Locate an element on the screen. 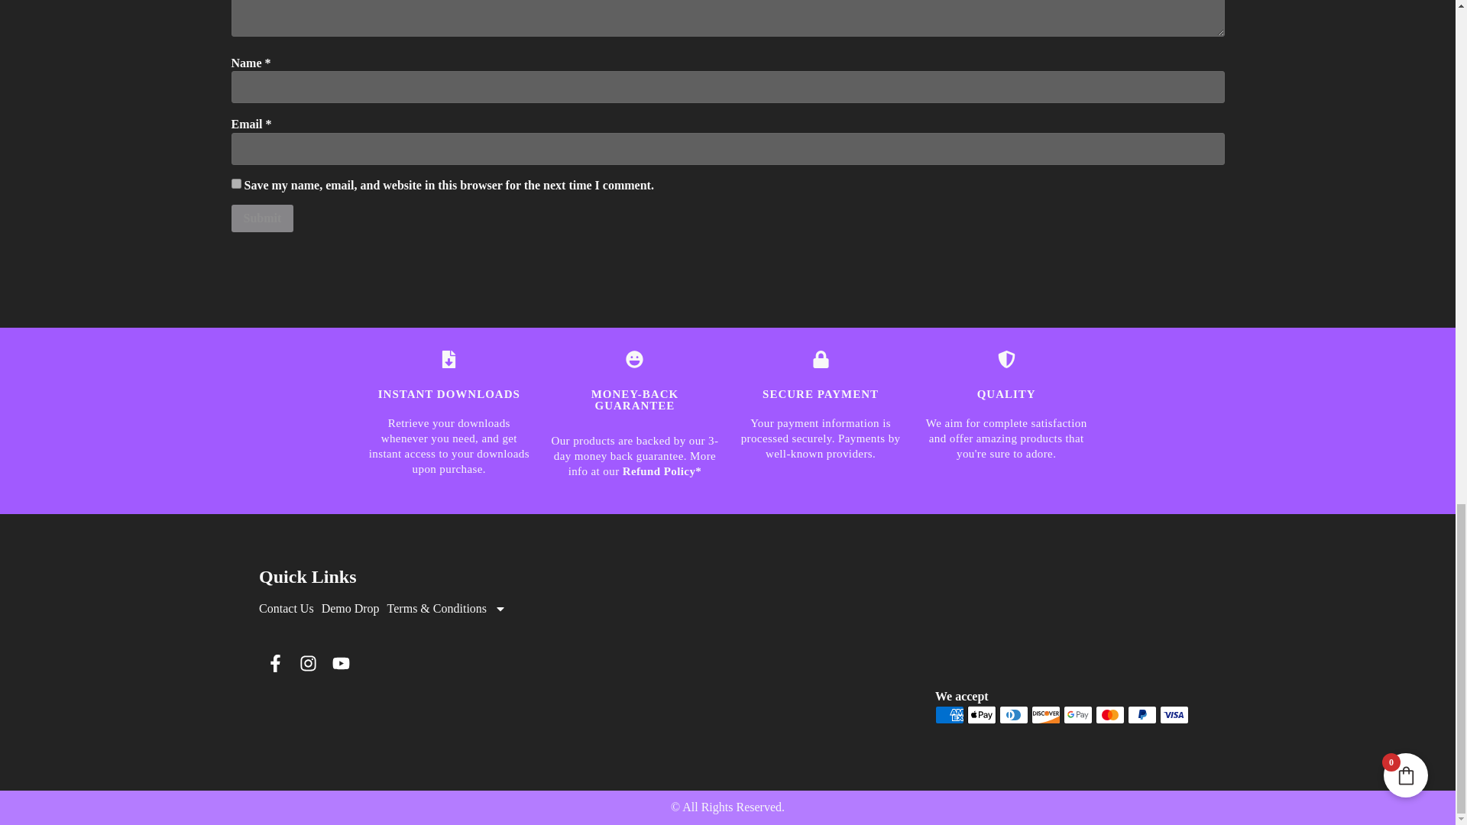 The width and height of the screenshot is (1467, 825). yes is located at coordinates (235, 183).